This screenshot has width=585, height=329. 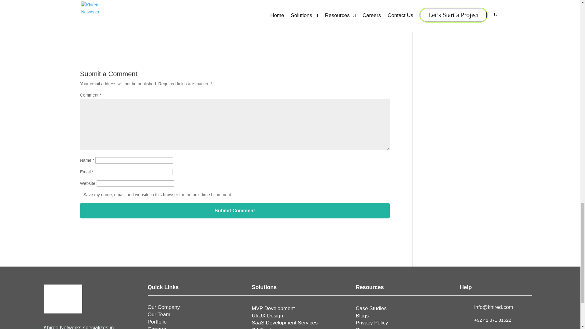 What do you see at coordinates (157, 322) in the screenshot?
I see `Portfolio` at bounding box center [157, 322].